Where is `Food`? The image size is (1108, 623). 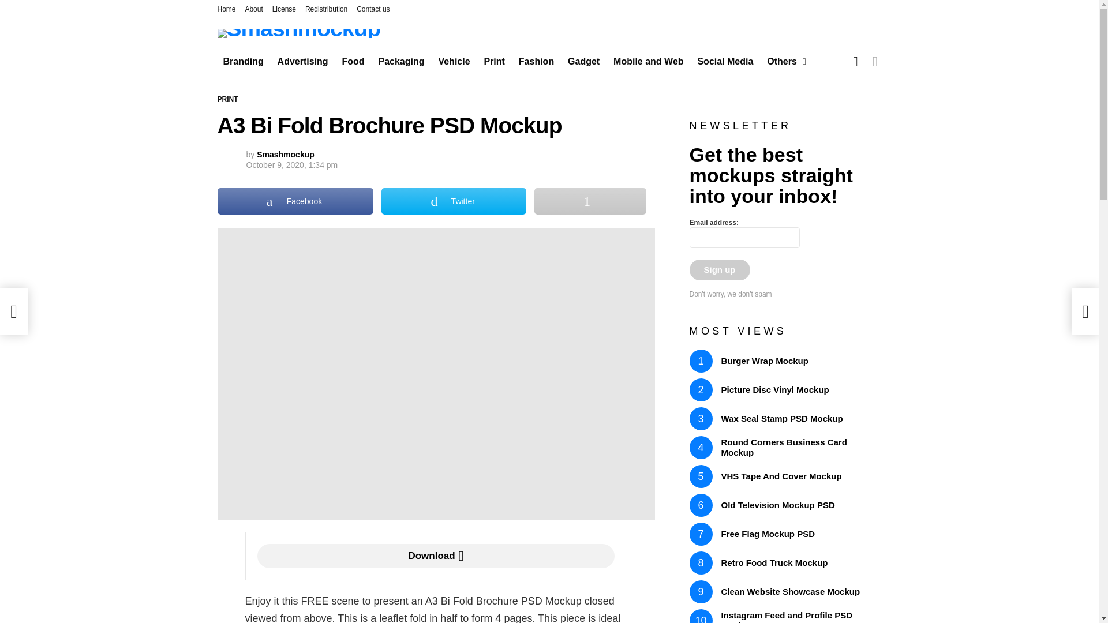
Food is located at coordinates (353, 61).